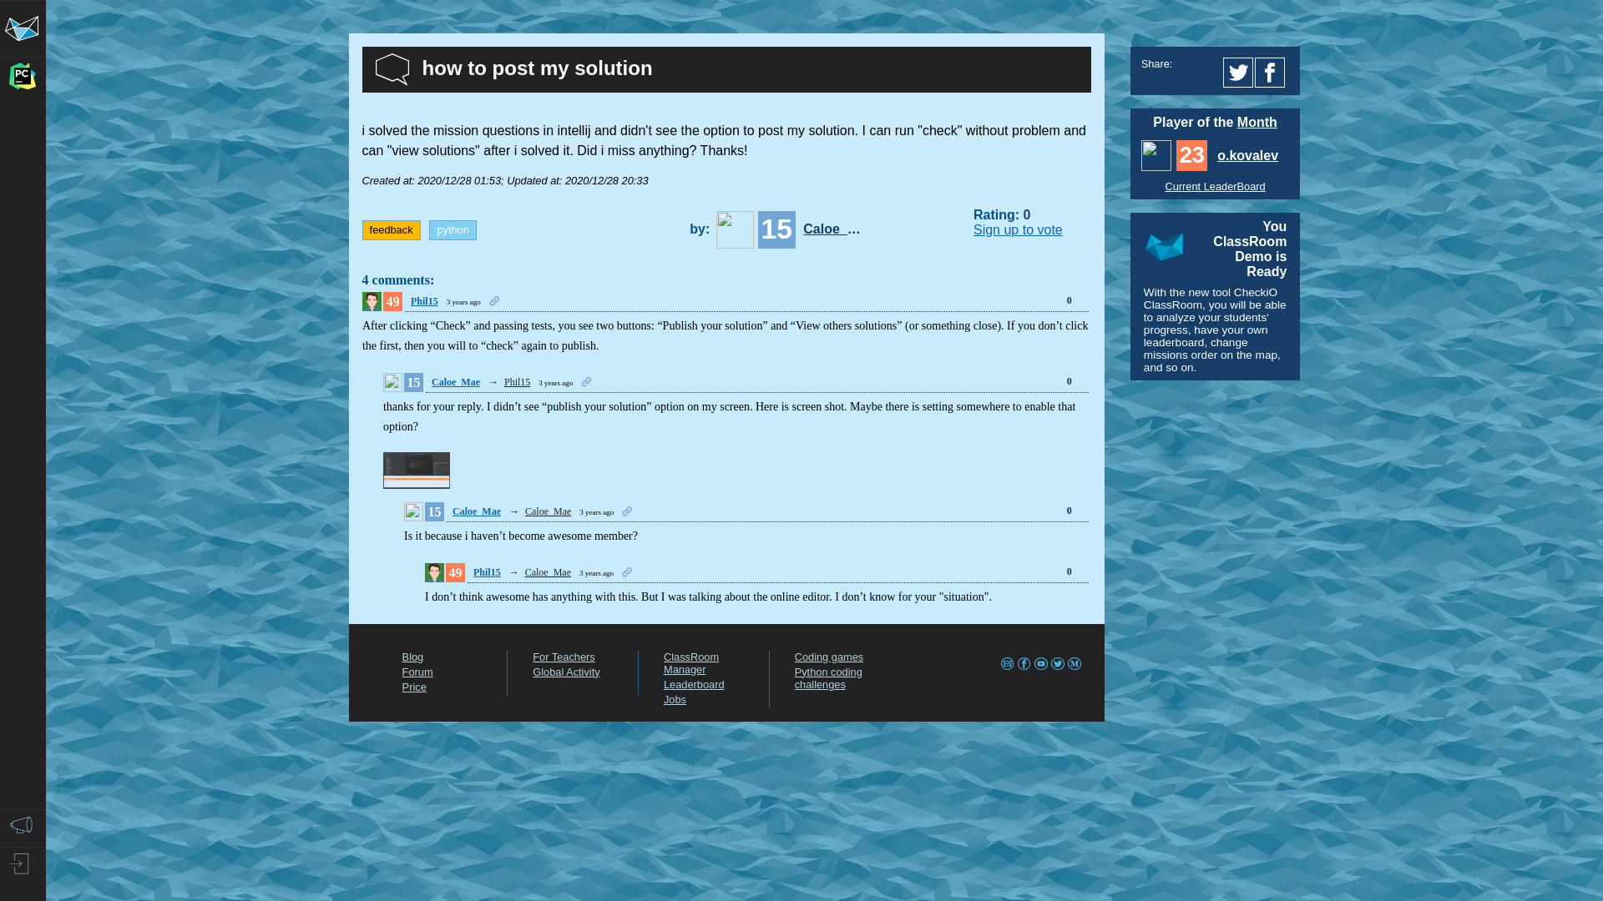  Describe the element at coordinates (424, 301) in the screenshot. I see `Phil15` at that location.